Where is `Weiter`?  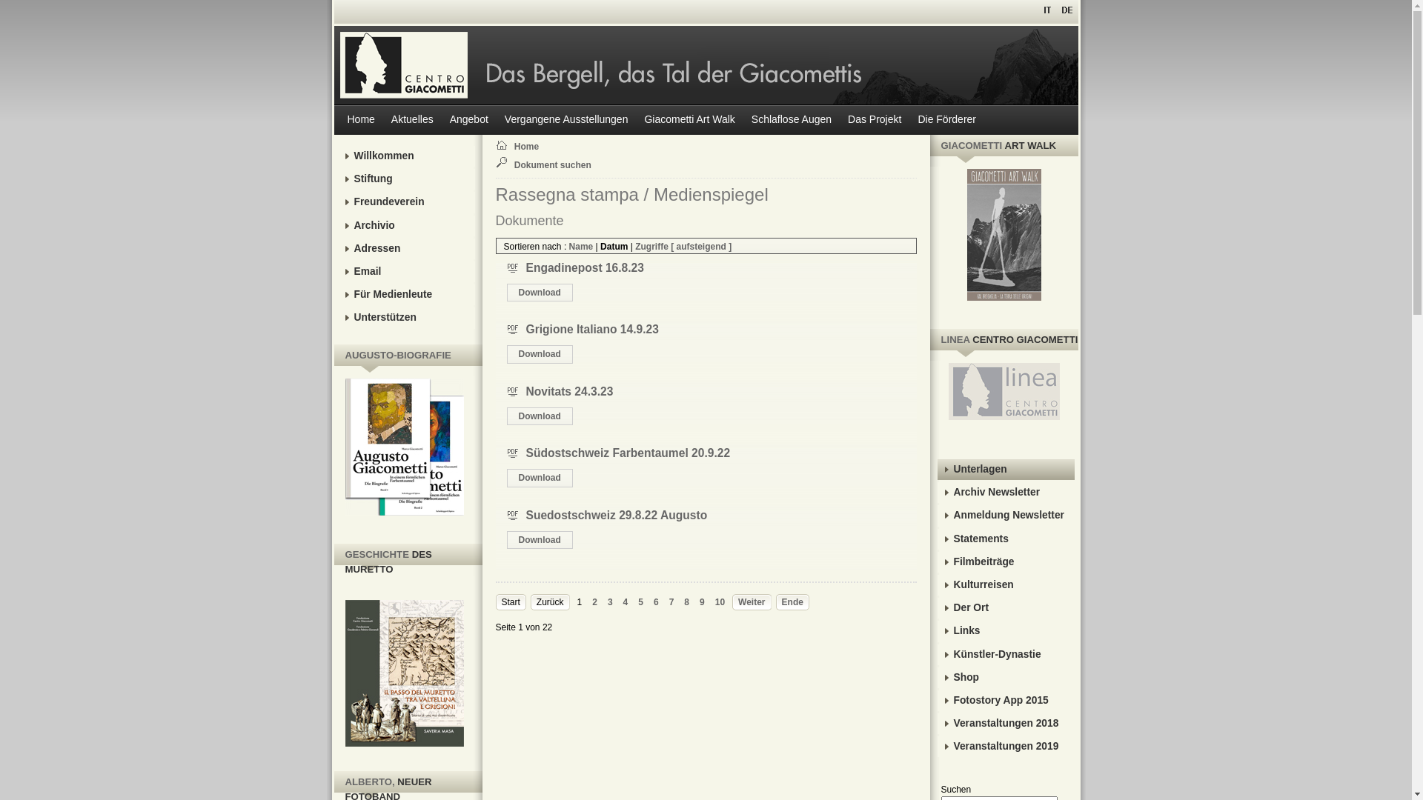 Weiter is located at coordinates (752, 602).